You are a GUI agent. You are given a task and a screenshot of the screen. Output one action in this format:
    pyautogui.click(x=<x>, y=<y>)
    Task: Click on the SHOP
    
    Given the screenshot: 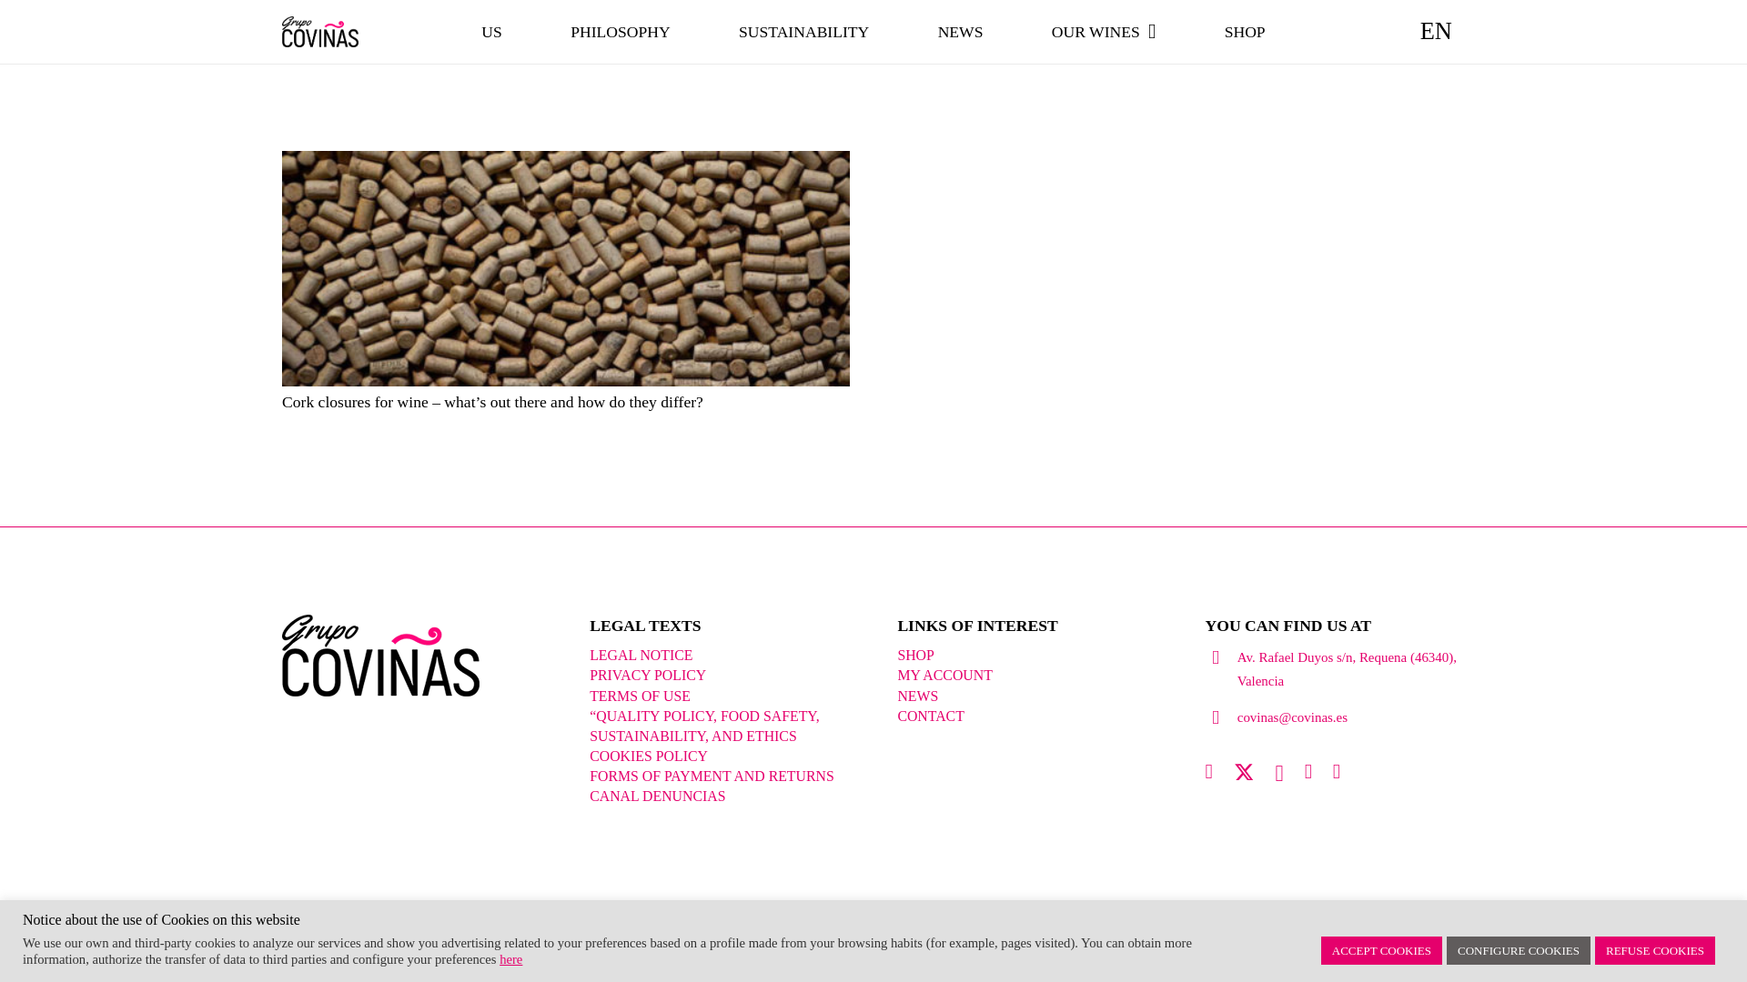 What is the action you would take?
    pyautogui.click(x=1245, y=32)
    